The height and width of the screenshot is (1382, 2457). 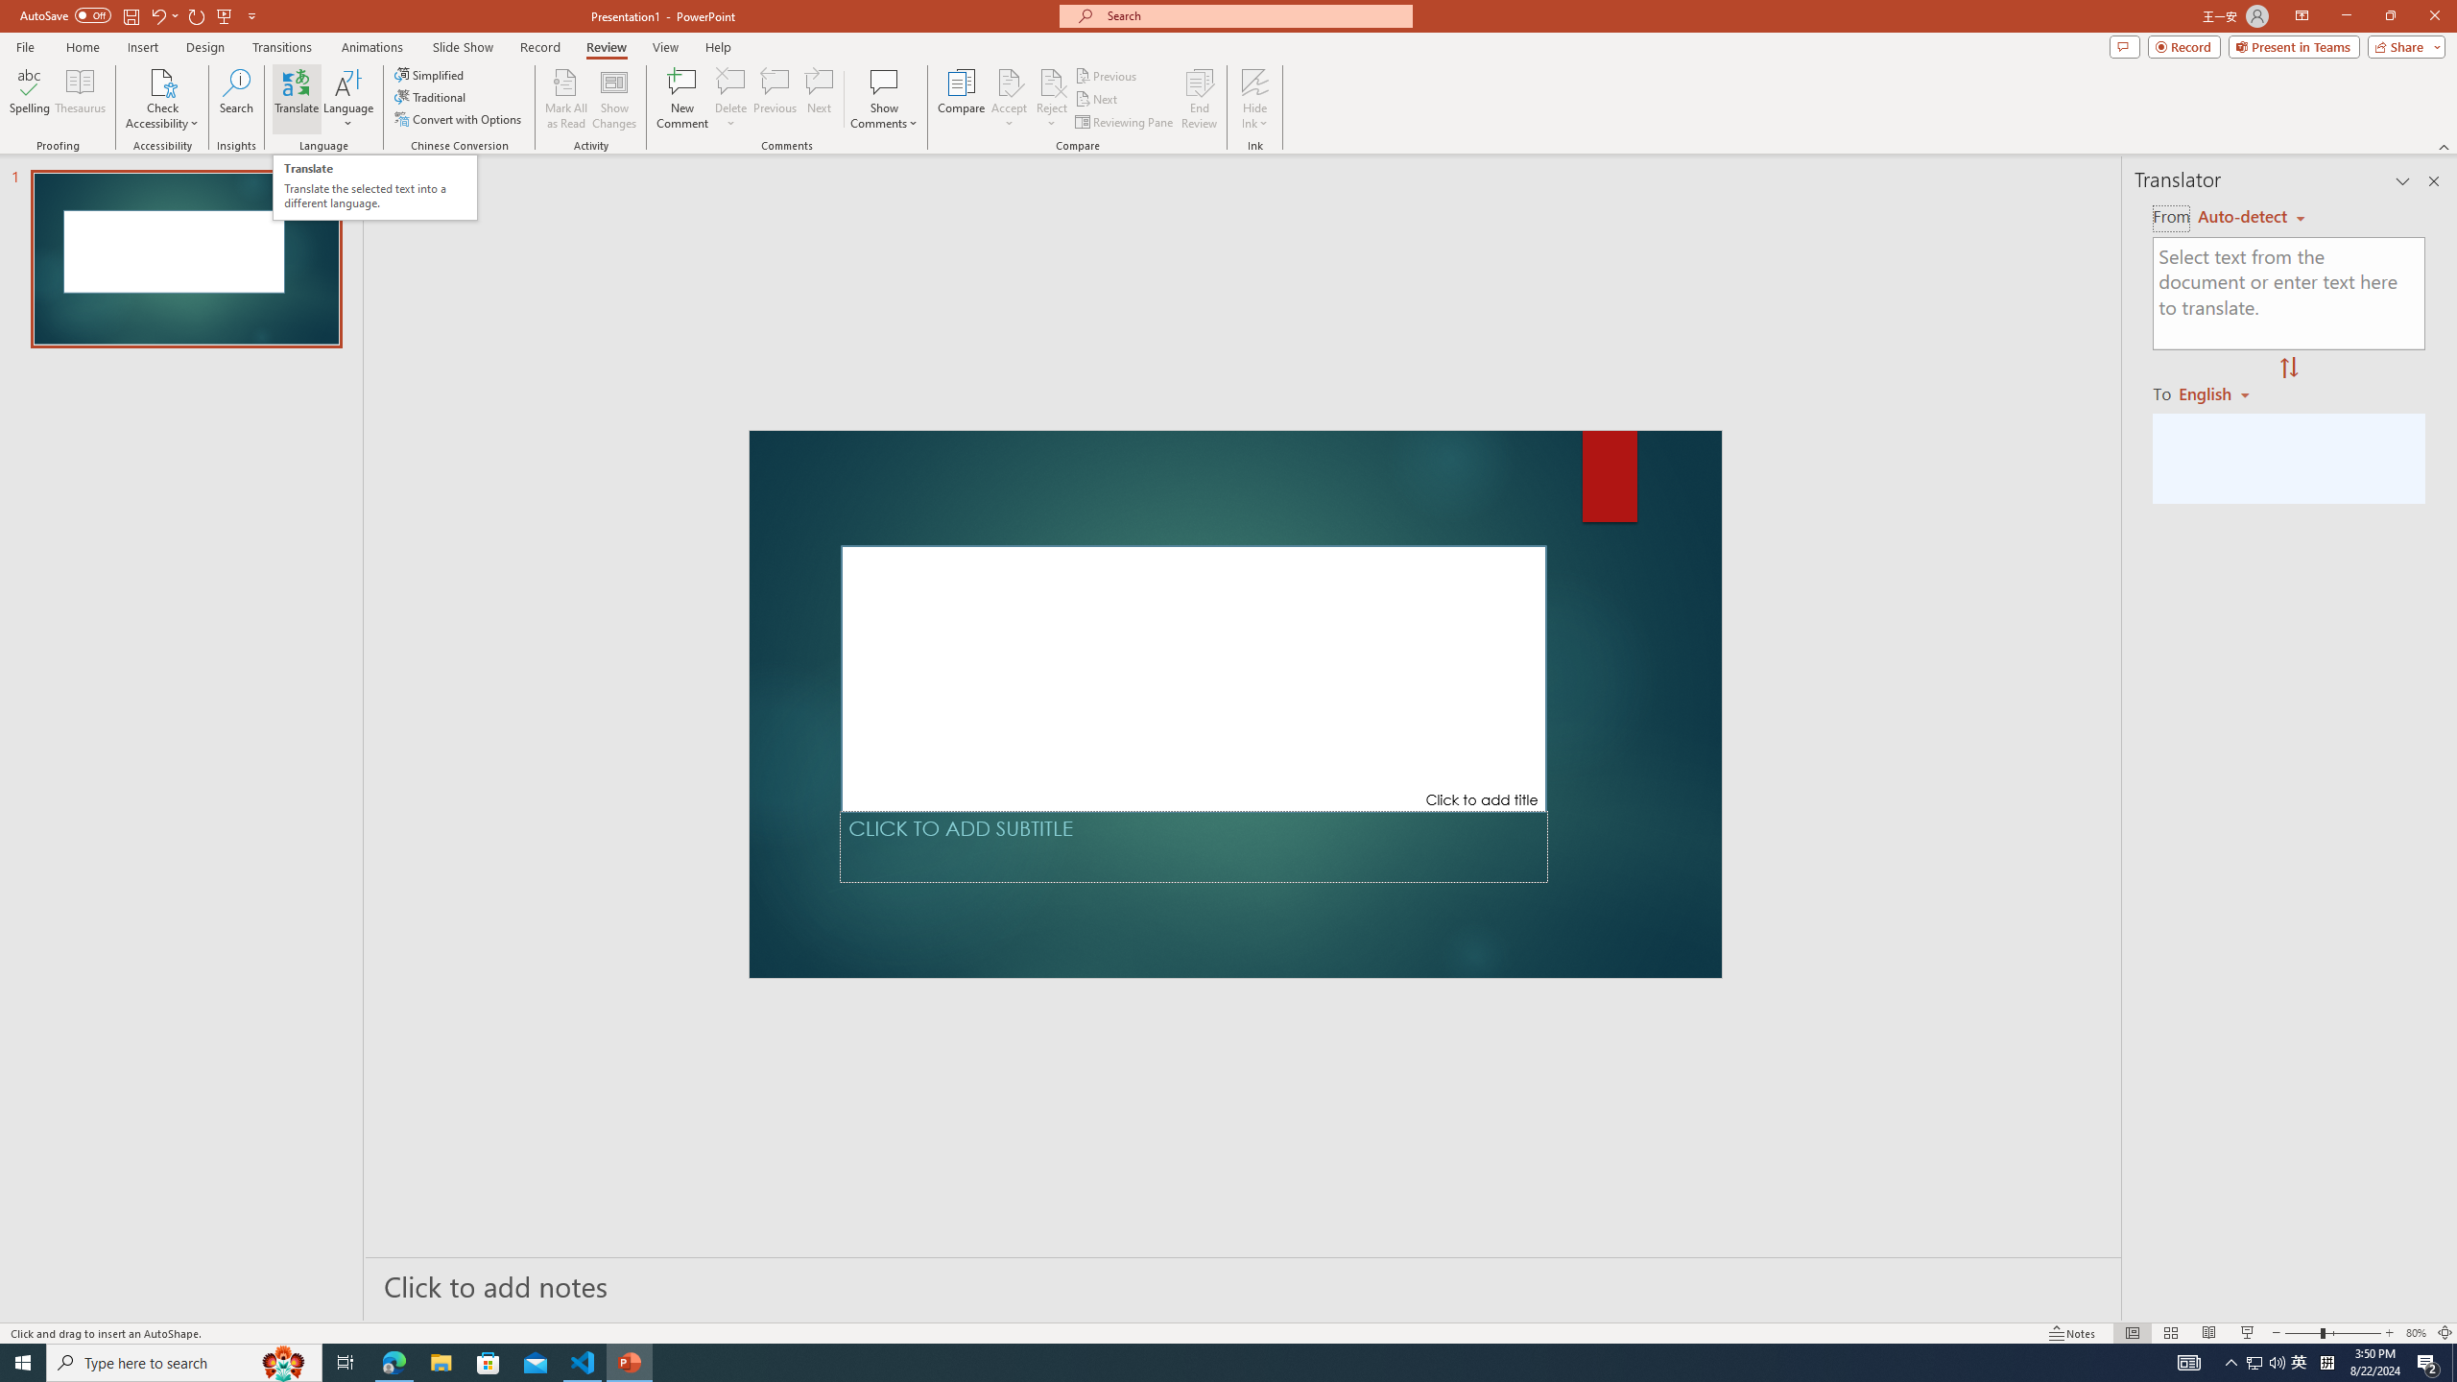 What do you see at coordinates (1198, 99) in the screenshot?
I see `End Review` at bounding box center [1198, 99].